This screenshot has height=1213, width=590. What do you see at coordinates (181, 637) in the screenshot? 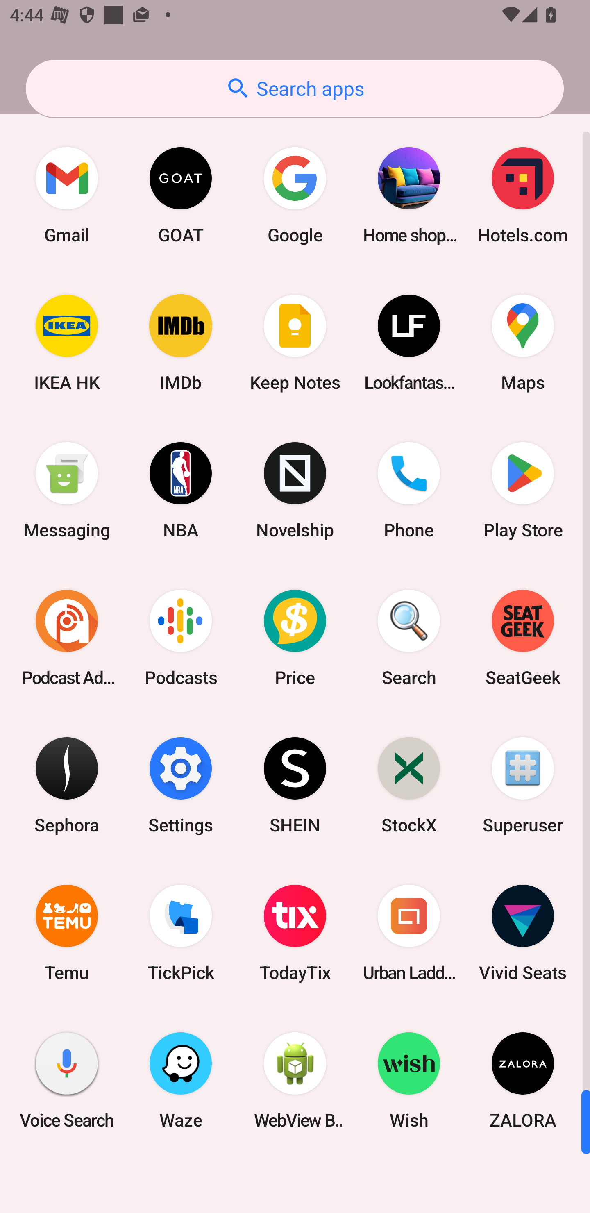
I see `Podcasts` at bounding box center [181, 637].